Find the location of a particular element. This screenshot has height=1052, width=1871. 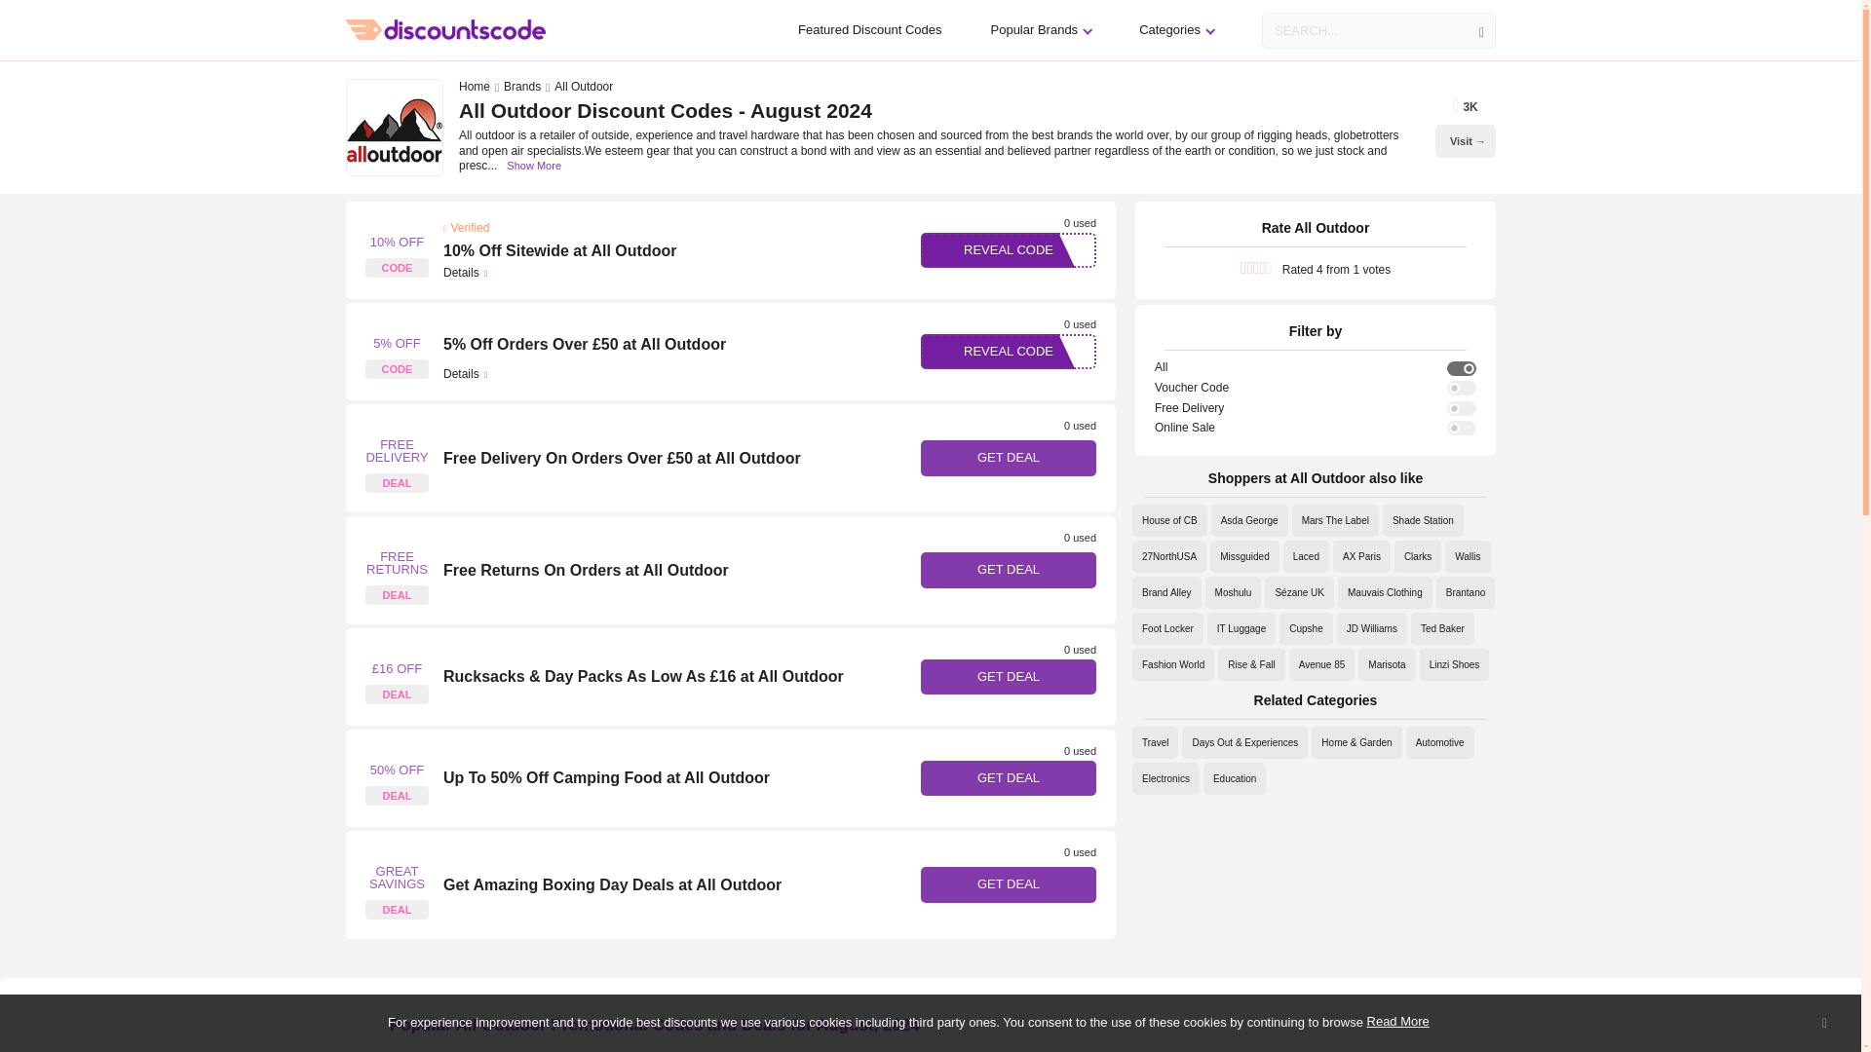

All Outdoor is located at coordinates (396, 351).